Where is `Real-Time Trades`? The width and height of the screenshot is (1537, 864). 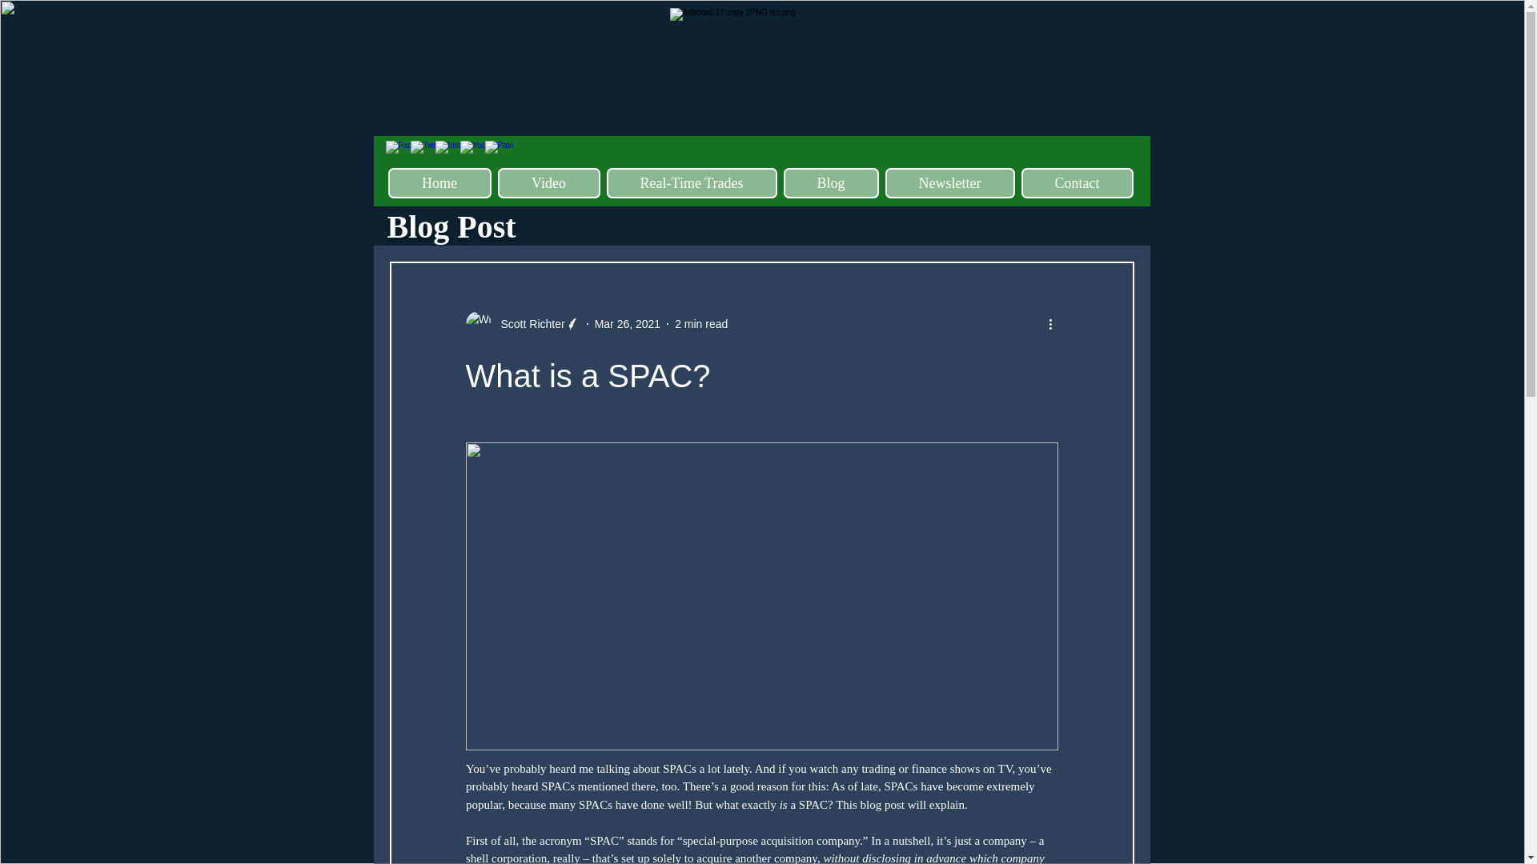
Real-Time Trades is located at coordinates (692, 182).